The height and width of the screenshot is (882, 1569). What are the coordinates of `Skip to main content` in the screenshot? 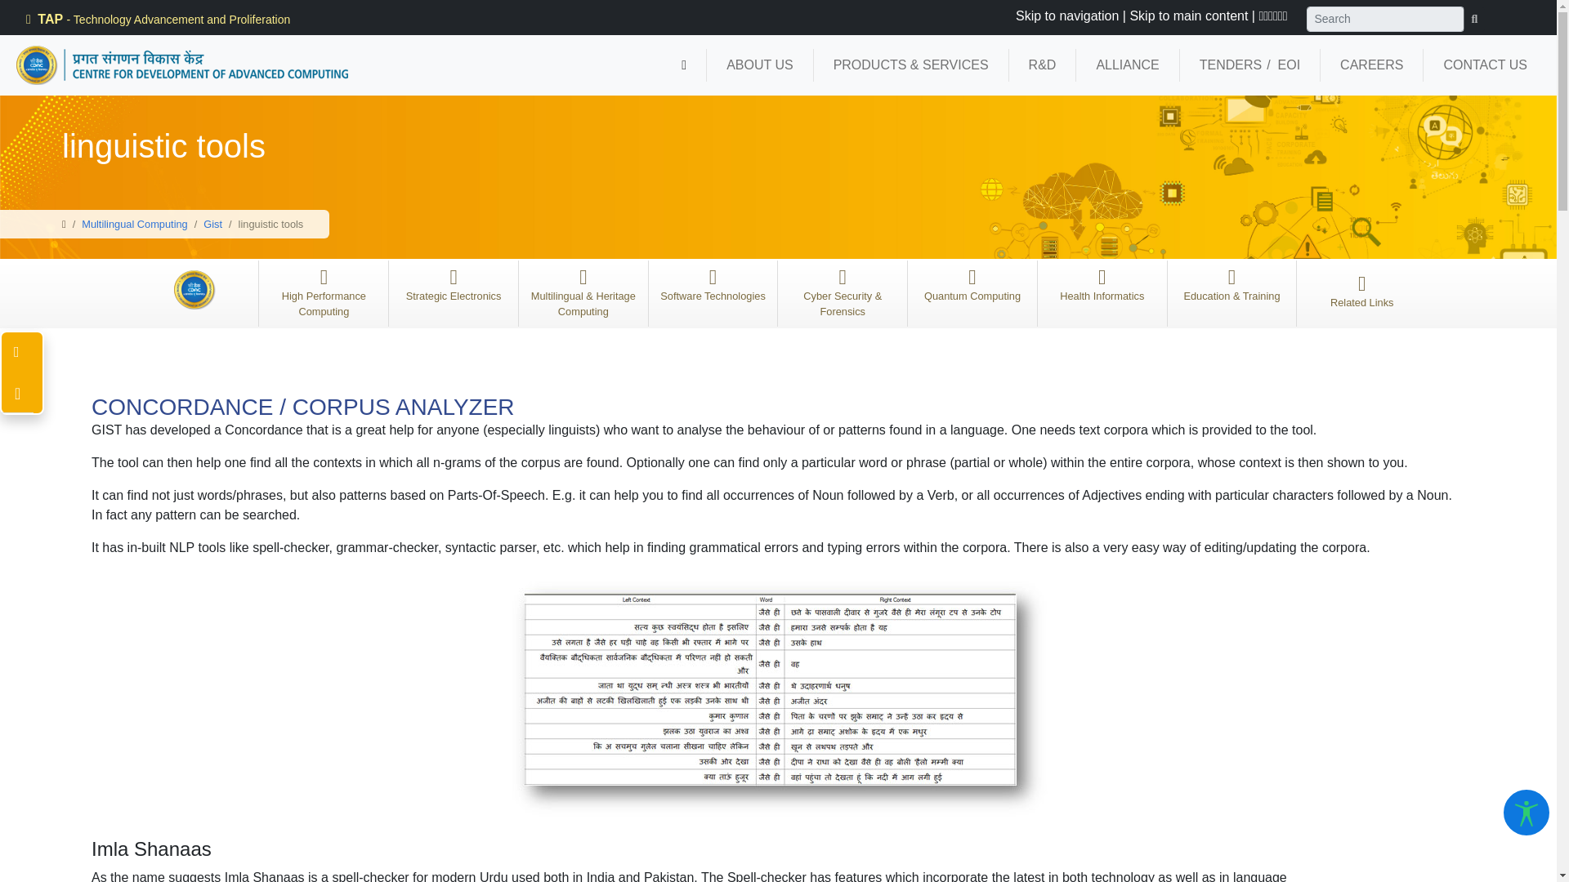 It's located at (1188, 16).